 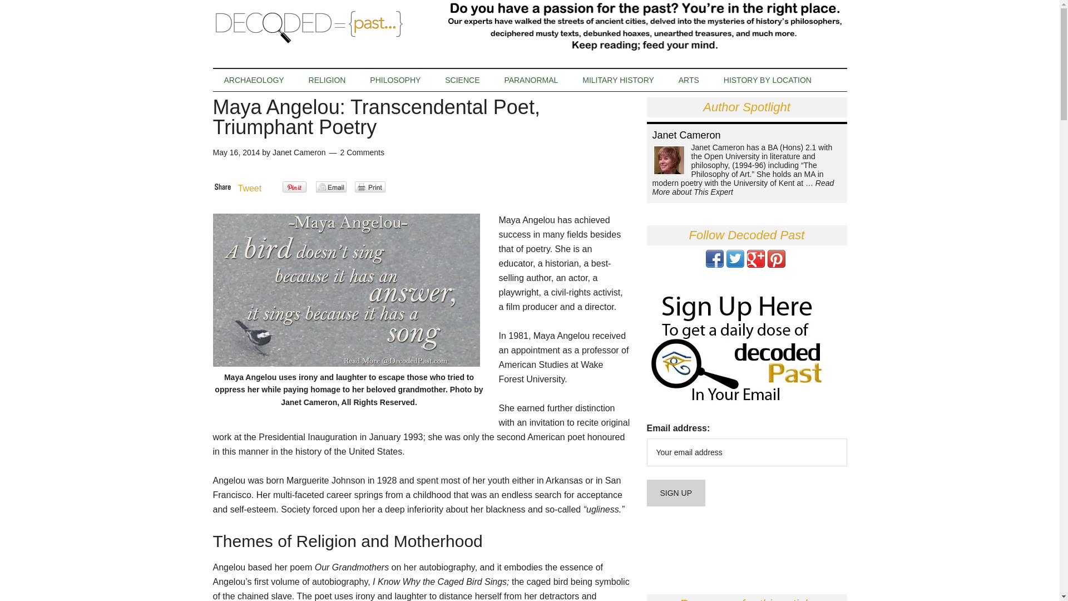 I want to click on Pin It, so click(x=295, y=187).